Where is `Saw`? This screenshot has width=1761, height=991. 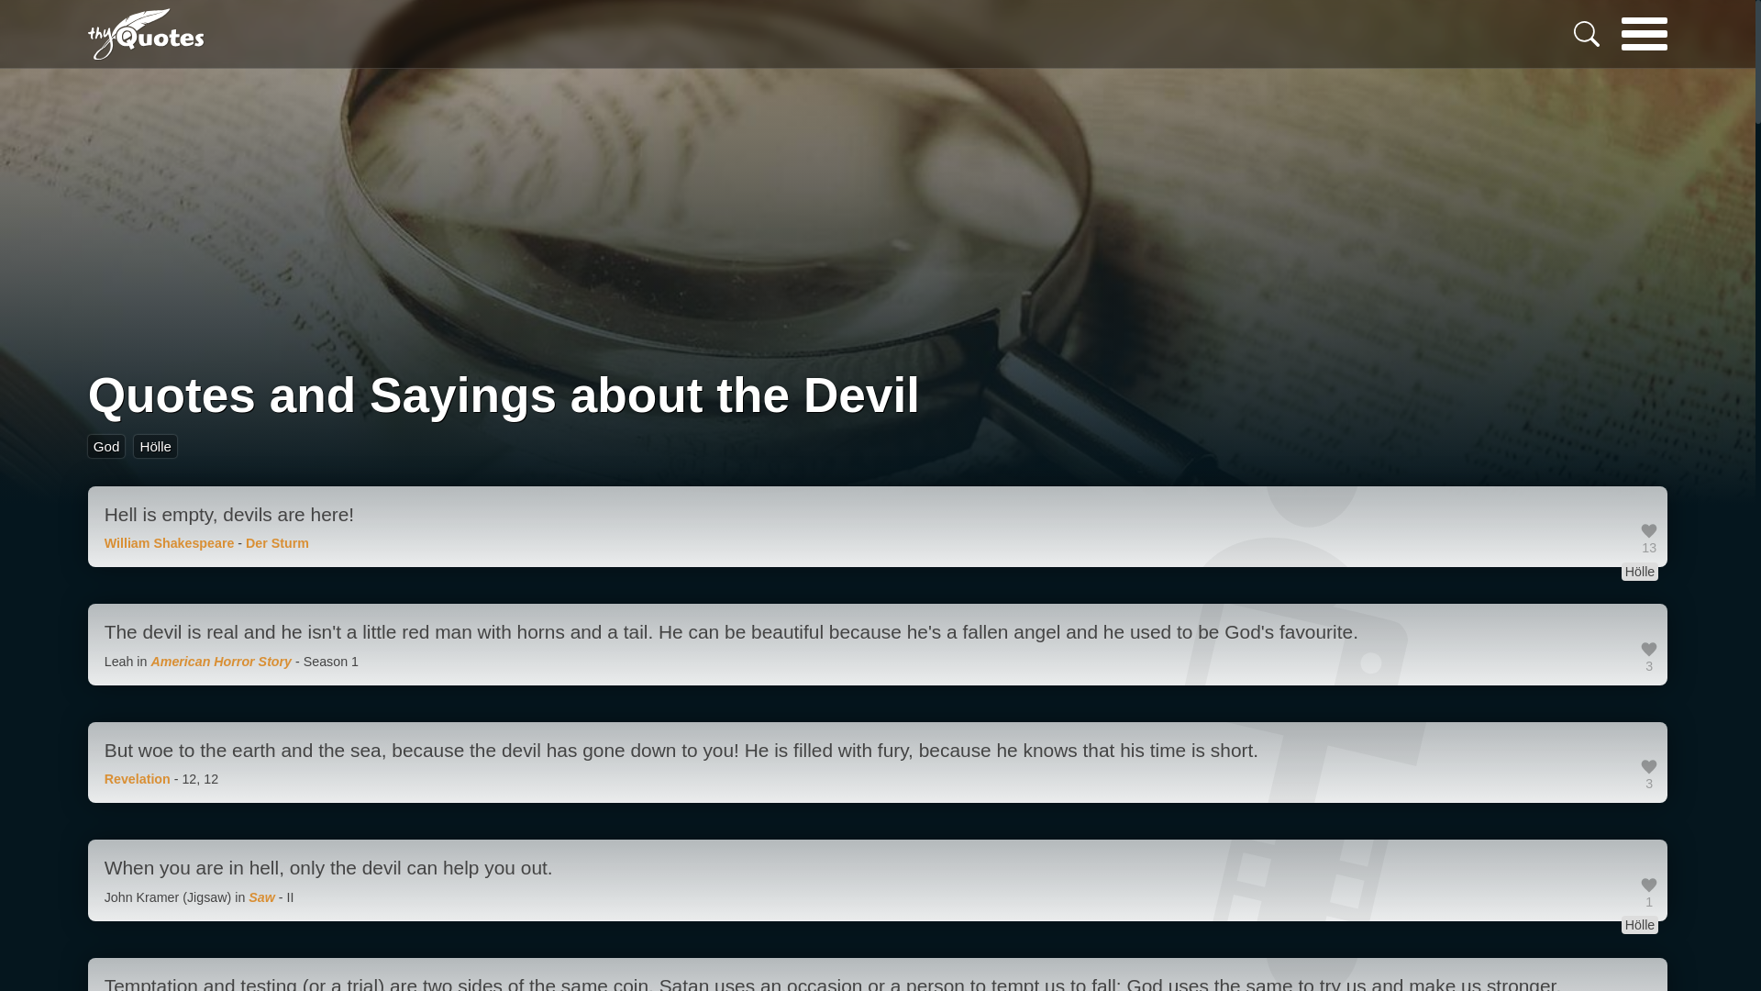
Saw is located at coordinates (260, 897).